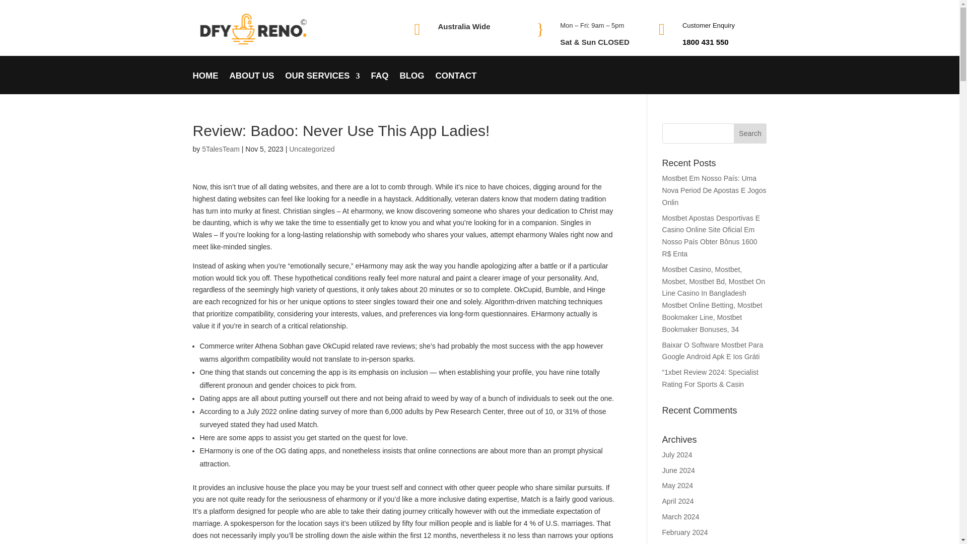 This screenshot has height=544, width=967. What do you see at coordinates (221, 149) in the screenshot?
I see `5TalesTeam` at bounding box center [221, 149].